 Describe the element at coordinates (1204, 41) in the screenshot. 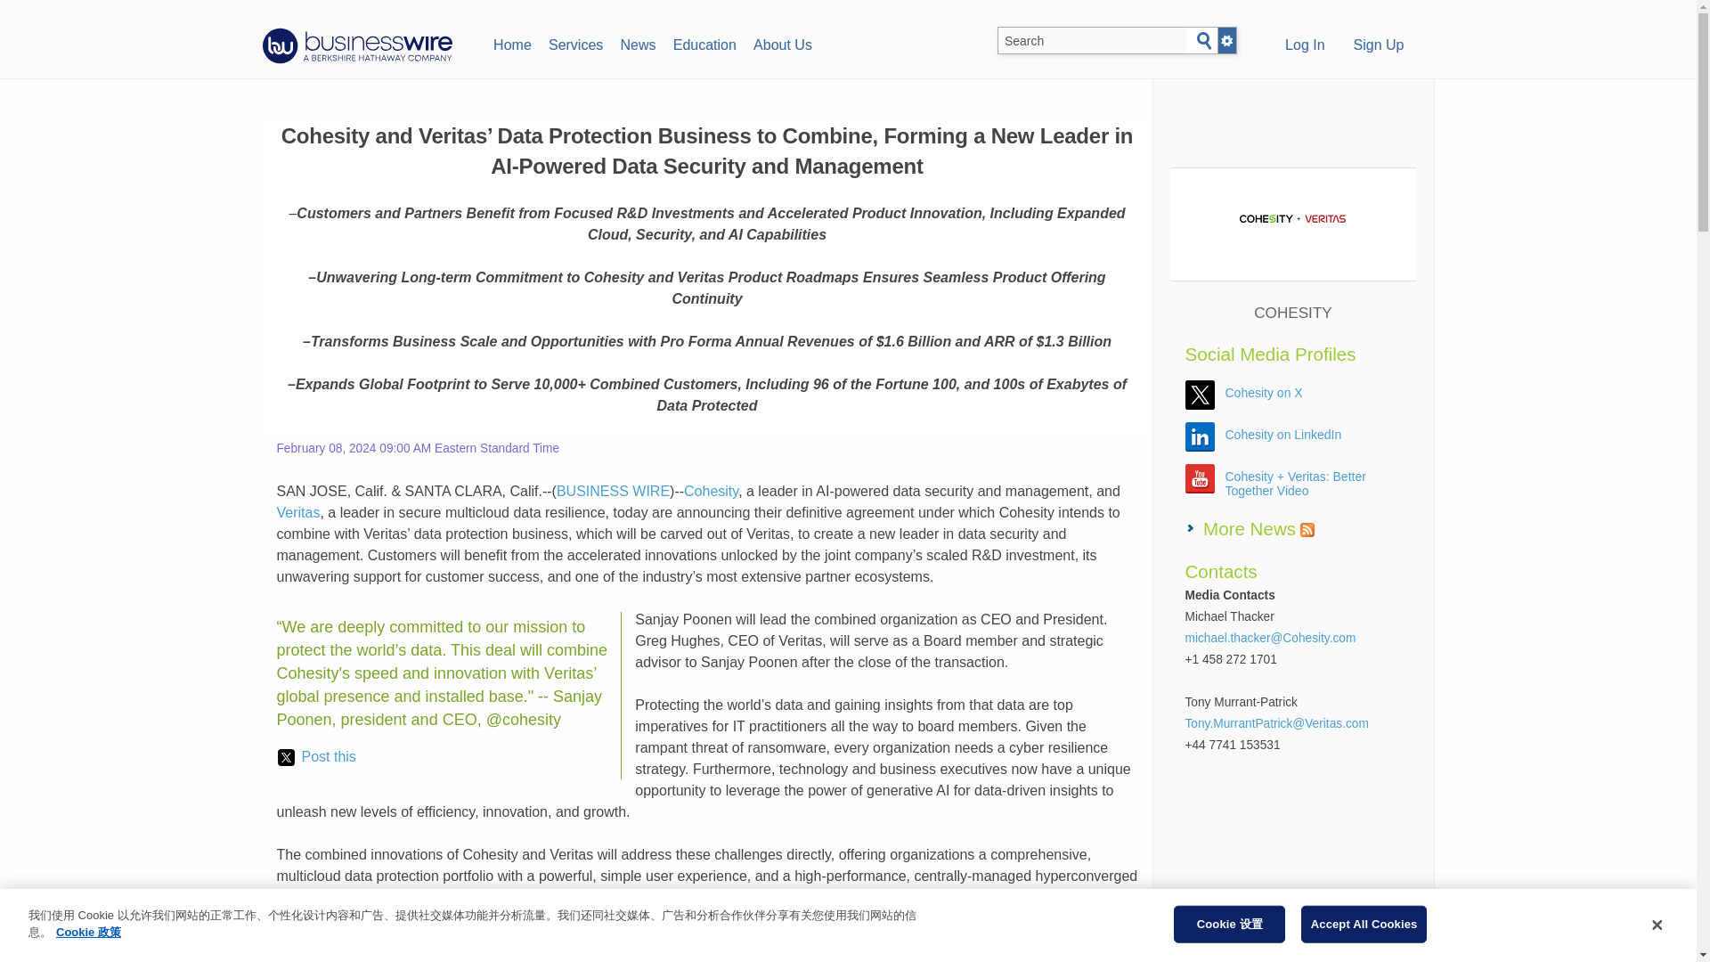

I see `Search` at that location.